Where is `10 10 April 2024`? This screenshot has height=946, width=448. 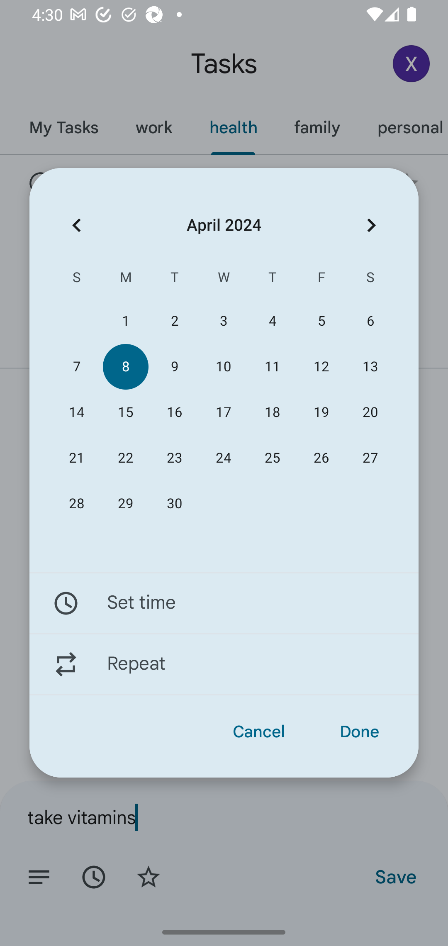
10 10 April 2024 is located at coordinates (223, 367).